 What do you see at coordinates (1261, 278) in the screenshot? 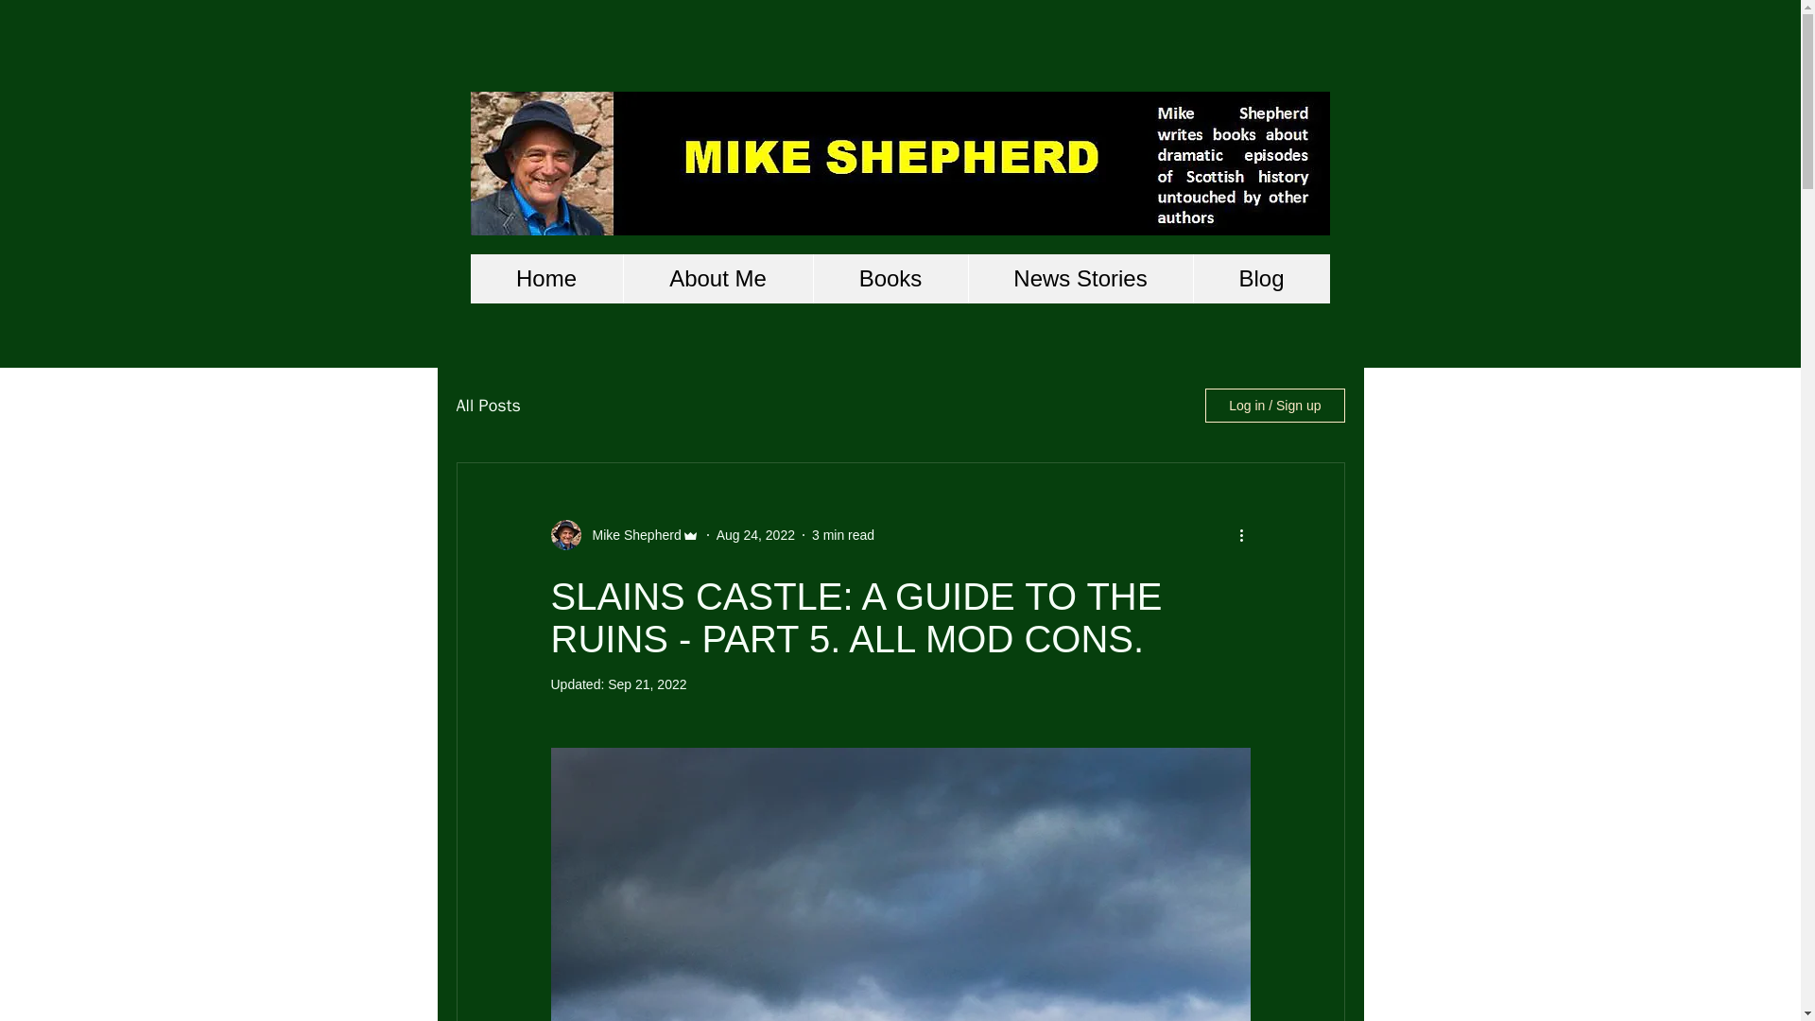
I see `Blog` at bounding box center [1261, 278].